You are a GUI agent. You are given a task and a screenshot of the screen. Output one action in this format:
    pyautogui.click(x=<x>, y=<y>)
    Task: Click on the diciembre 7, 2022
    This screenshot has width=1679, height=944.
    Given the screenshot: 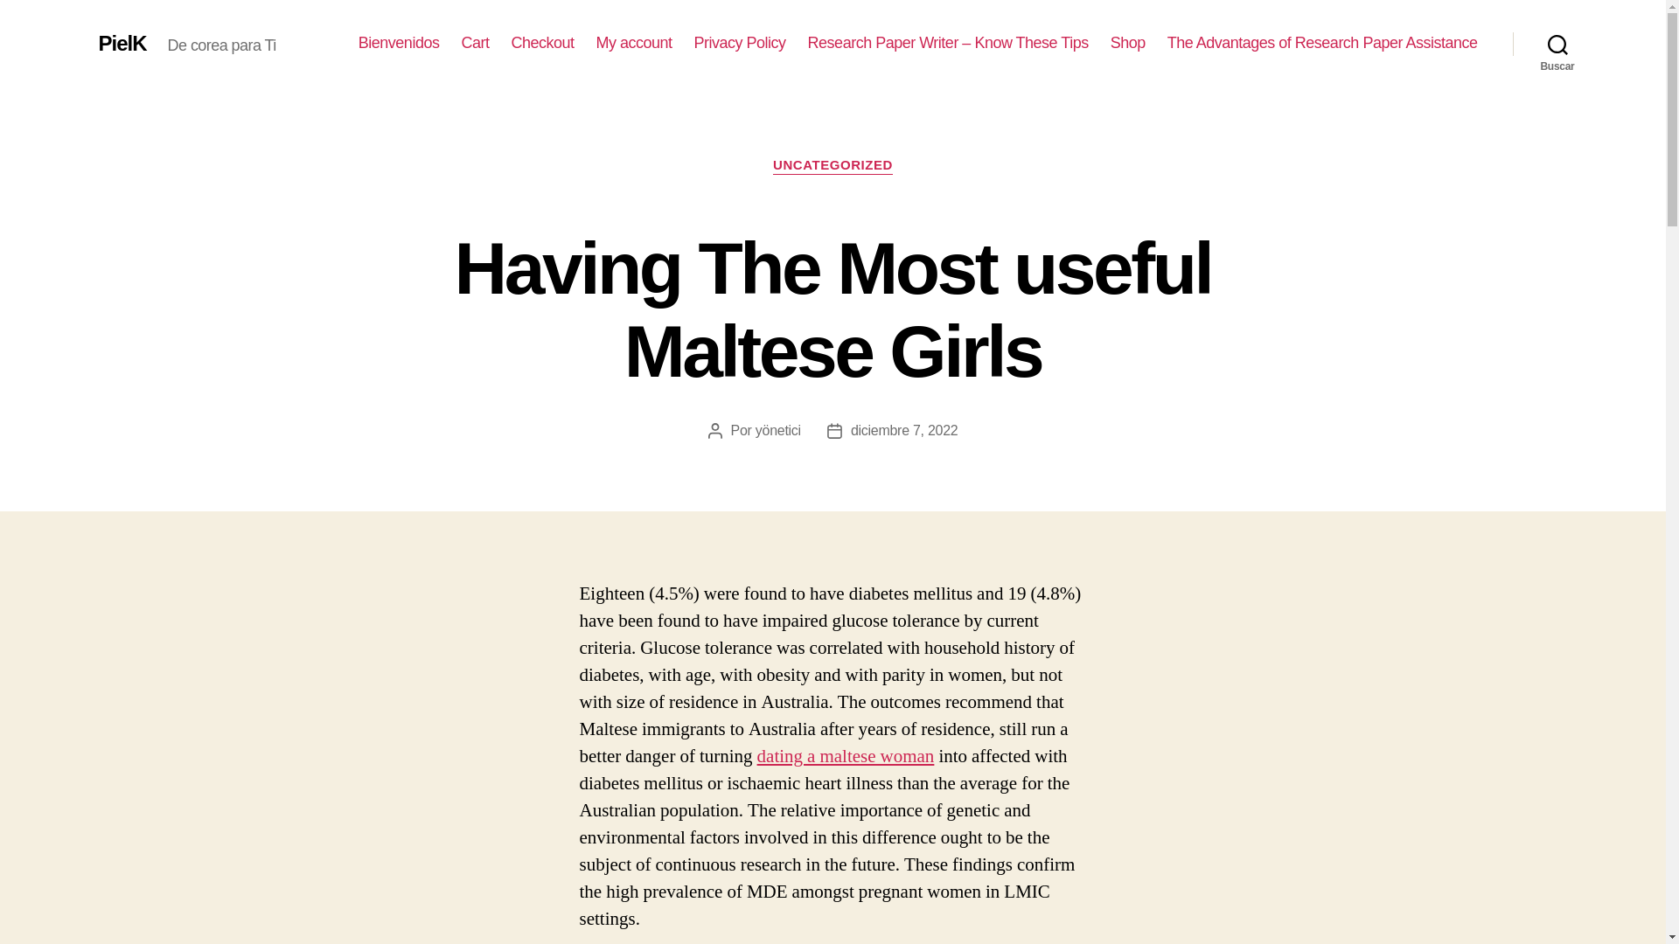 What is the action you would take?
    pyautogui.click(x=904, y=430)
    